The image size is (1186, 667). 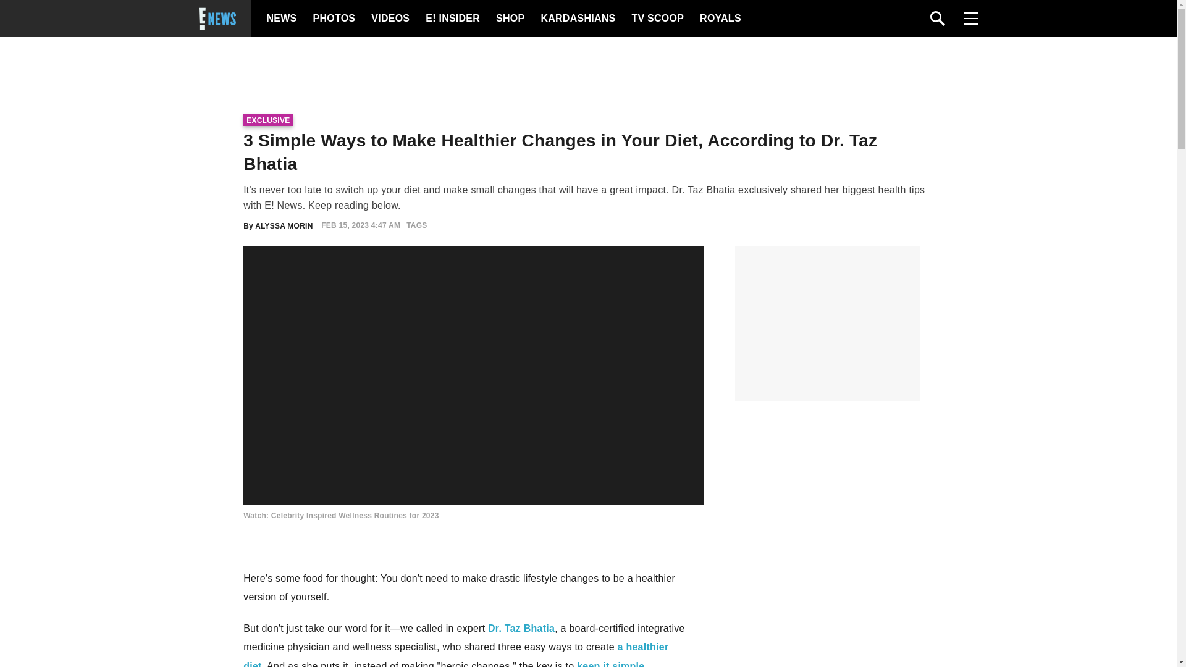 I want to click on VIDEOS, so click(x=389, y=19).